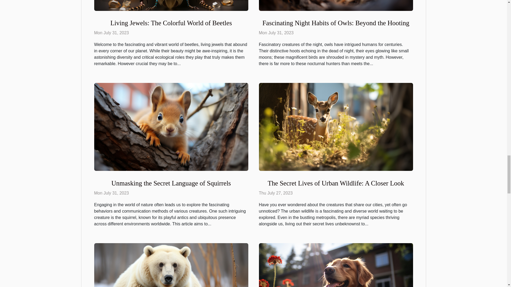  Describe the element at coordinates (171, 23) in the screenshot. I see `Living Jewels: The Colorful World of Beetles` at that location.